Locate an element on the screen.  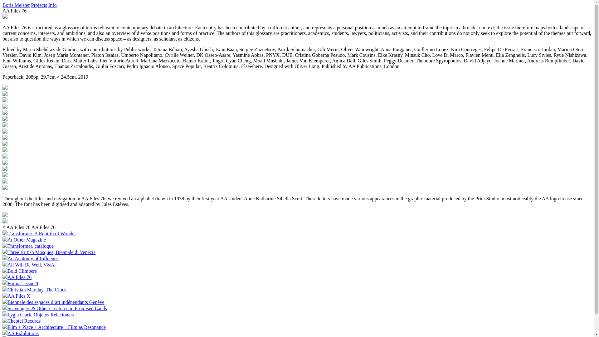
Format, issue 8 is located at coordinates (20, 283).